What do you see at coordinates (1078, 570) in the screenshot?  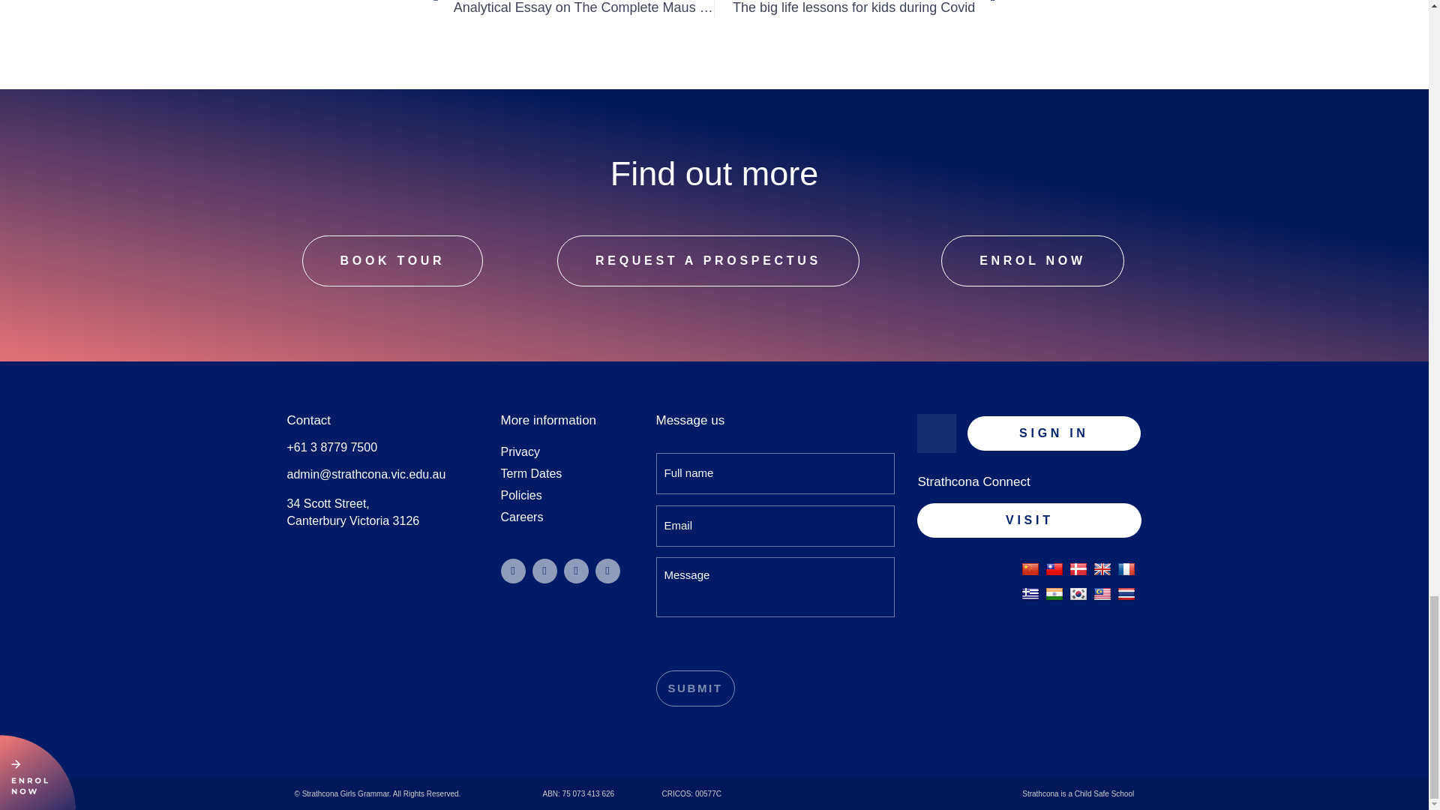 I see `Danish` at bounding box center [1078, 570].